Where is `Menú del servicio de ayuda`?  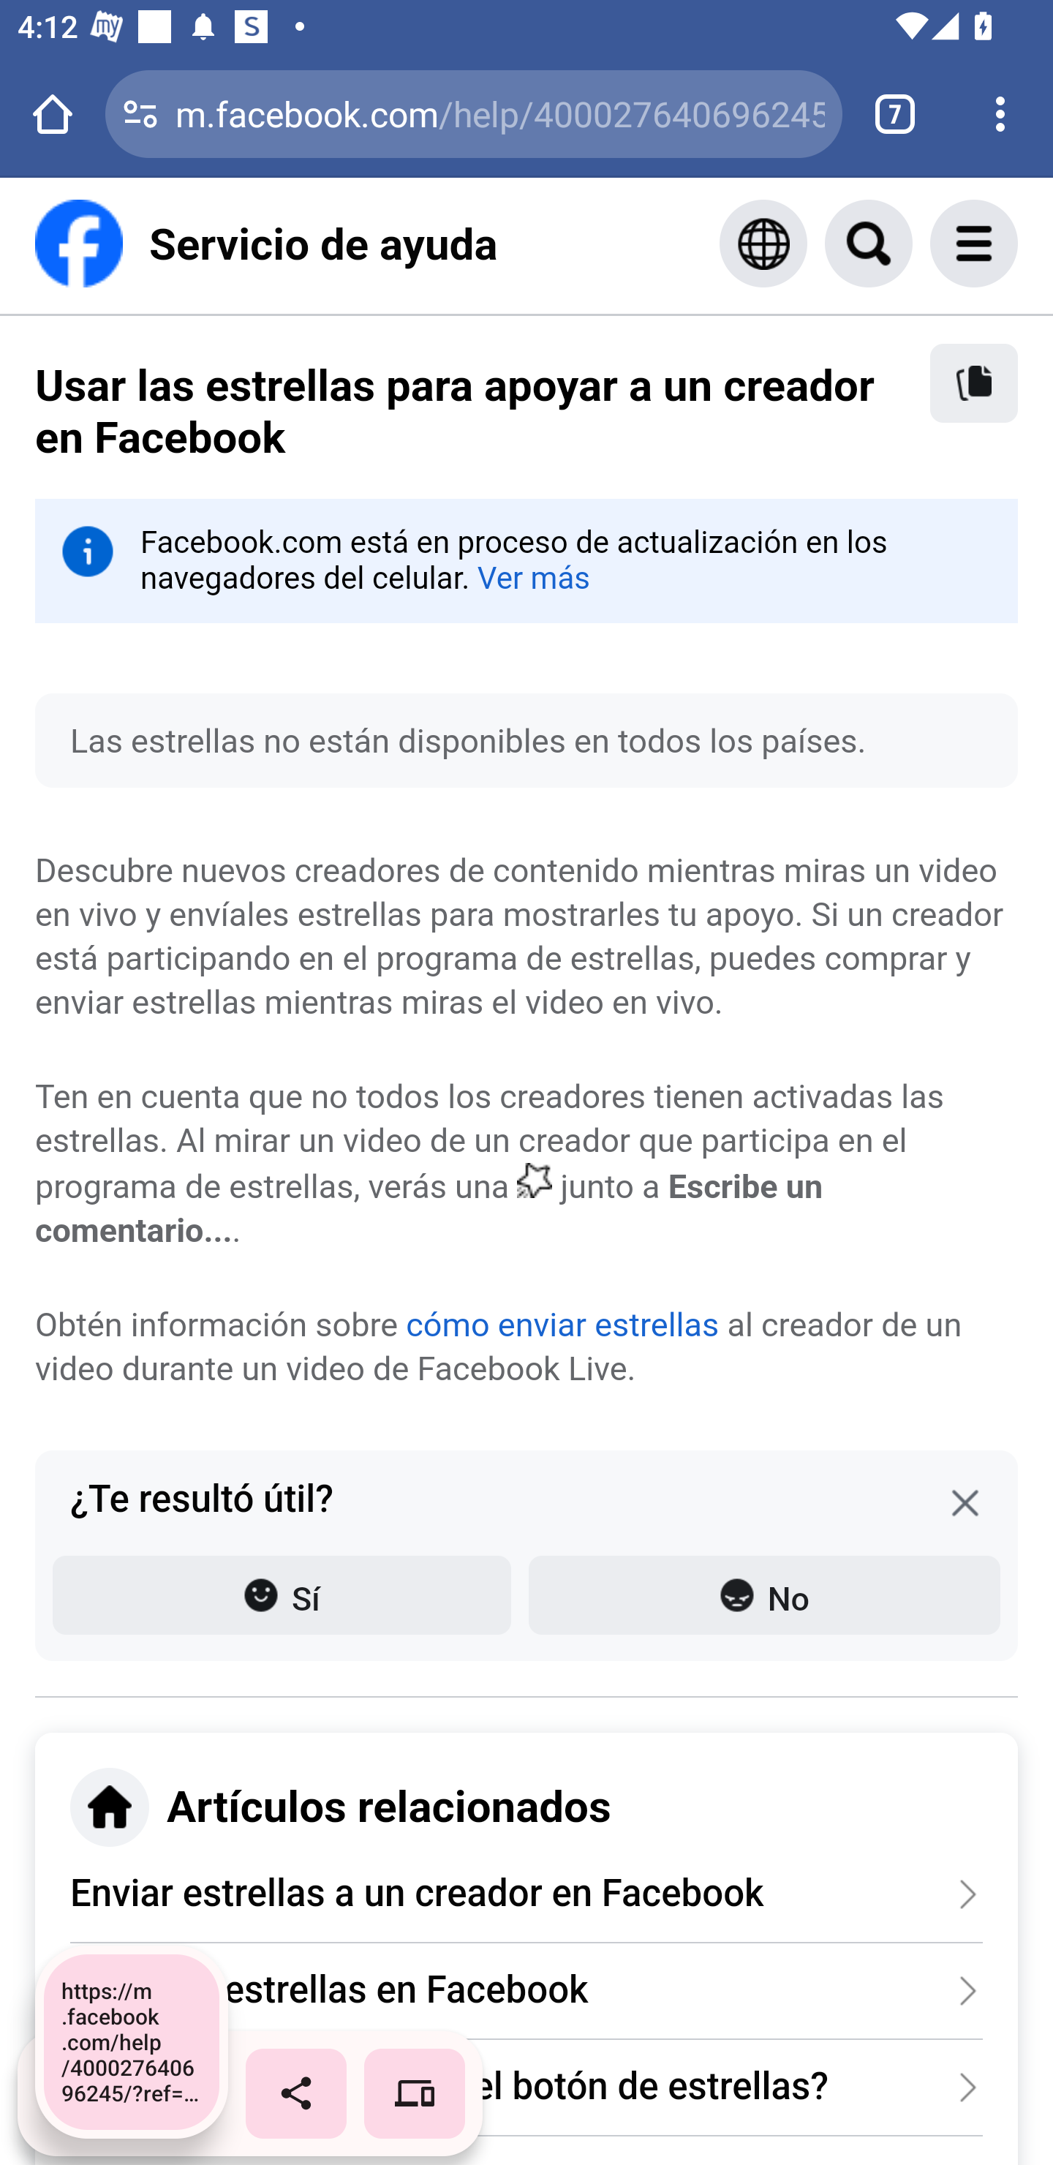
Menú del servicio de ayuda is located at coordinates (1000, 243).